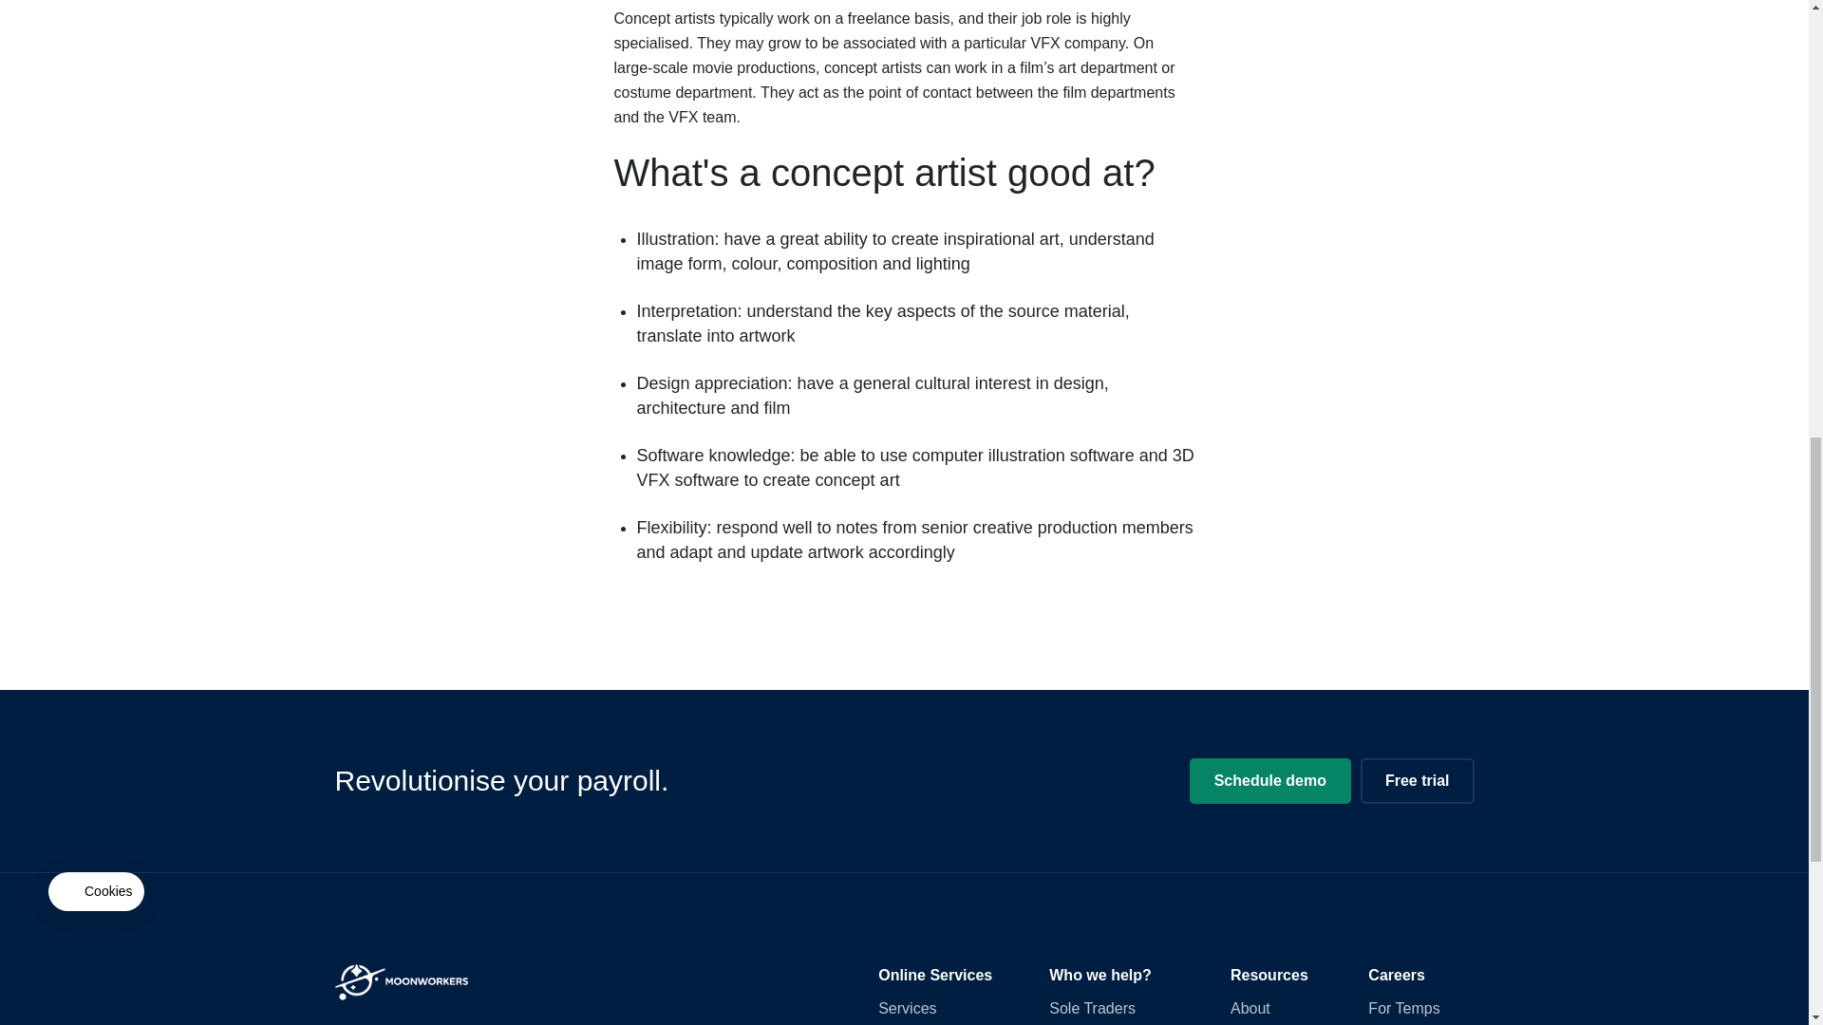  I want to click on Free trial, so click(1417, 780).